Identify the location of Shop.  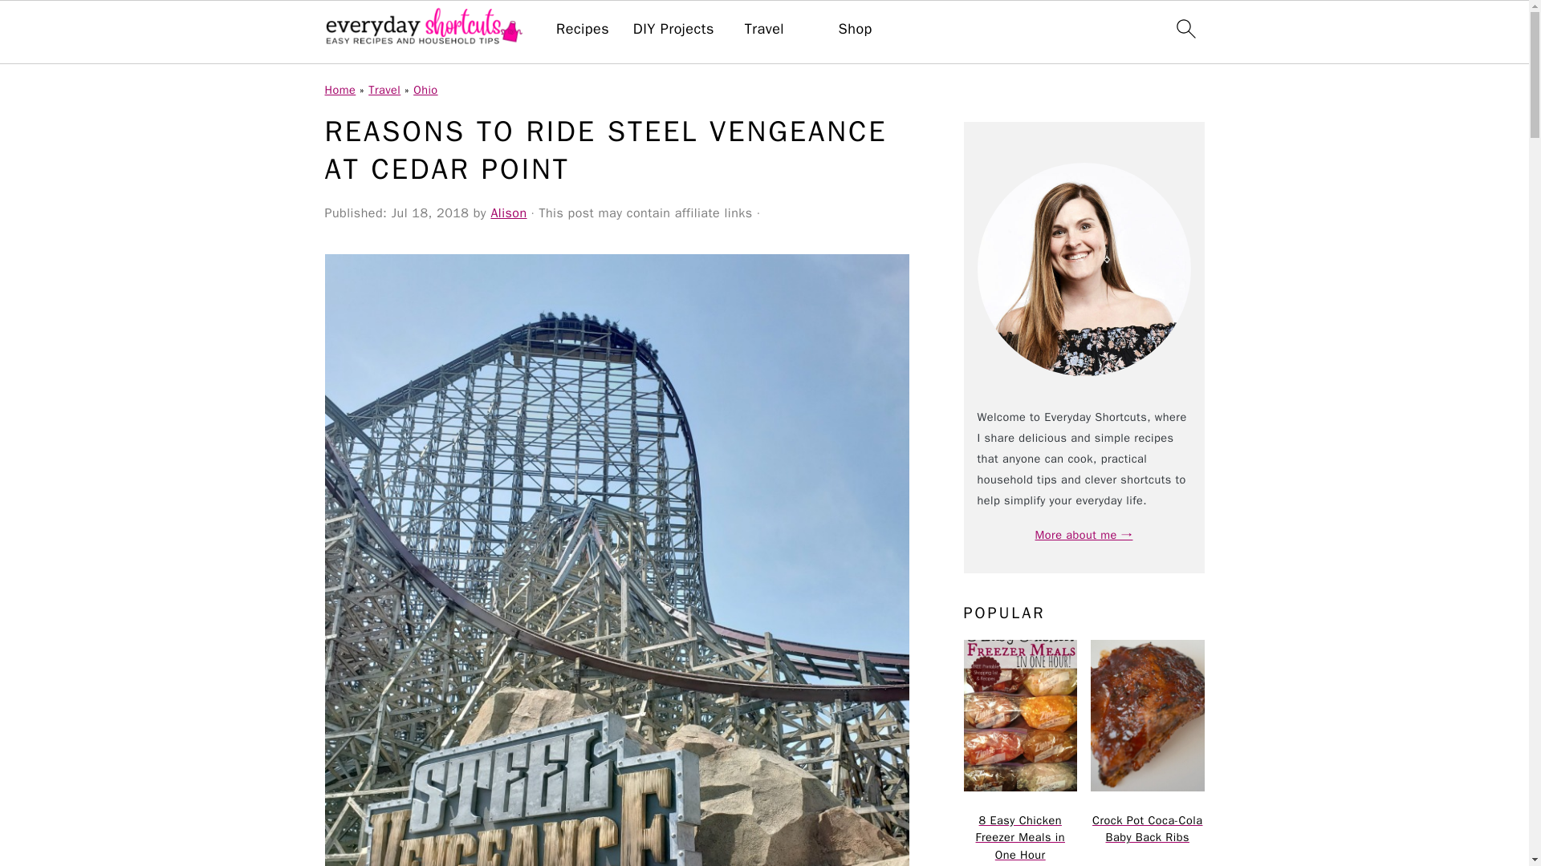
(855, 29).